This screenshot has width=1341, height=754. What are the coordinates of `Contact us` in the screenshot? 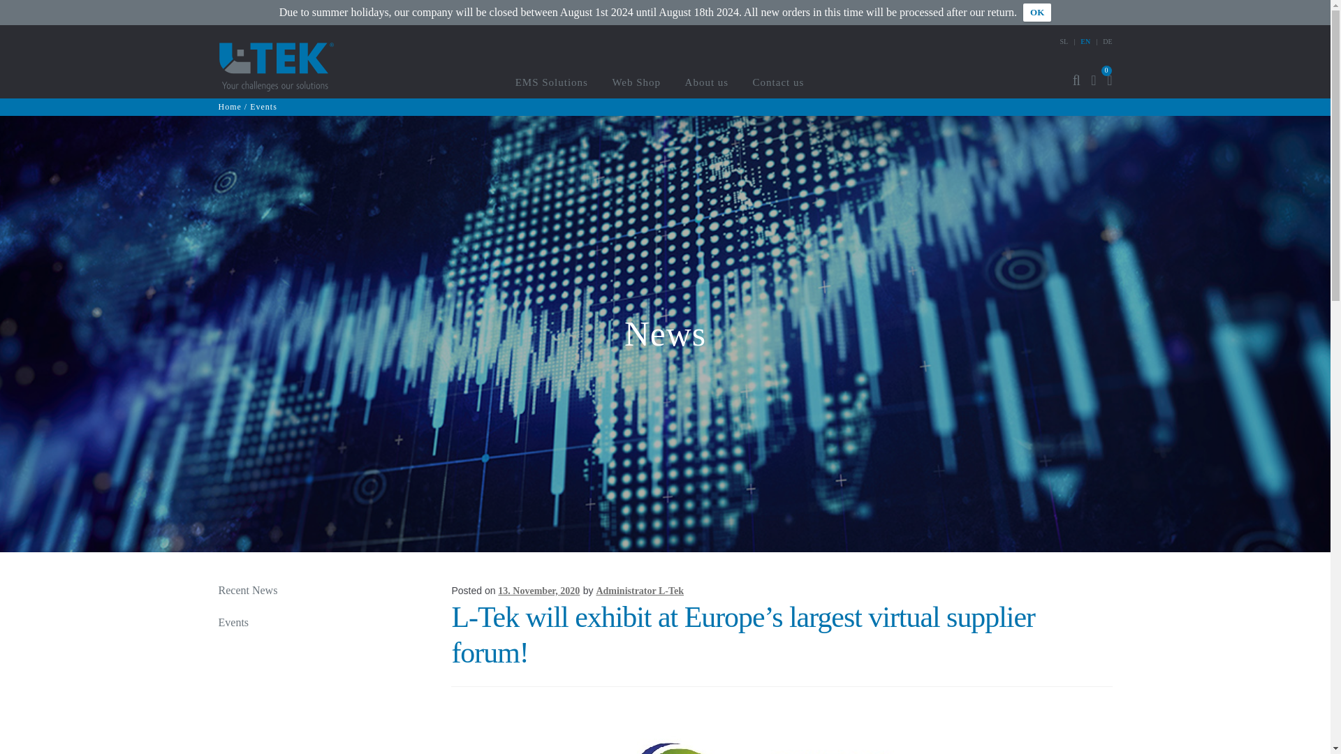 It's located at (779, 82).